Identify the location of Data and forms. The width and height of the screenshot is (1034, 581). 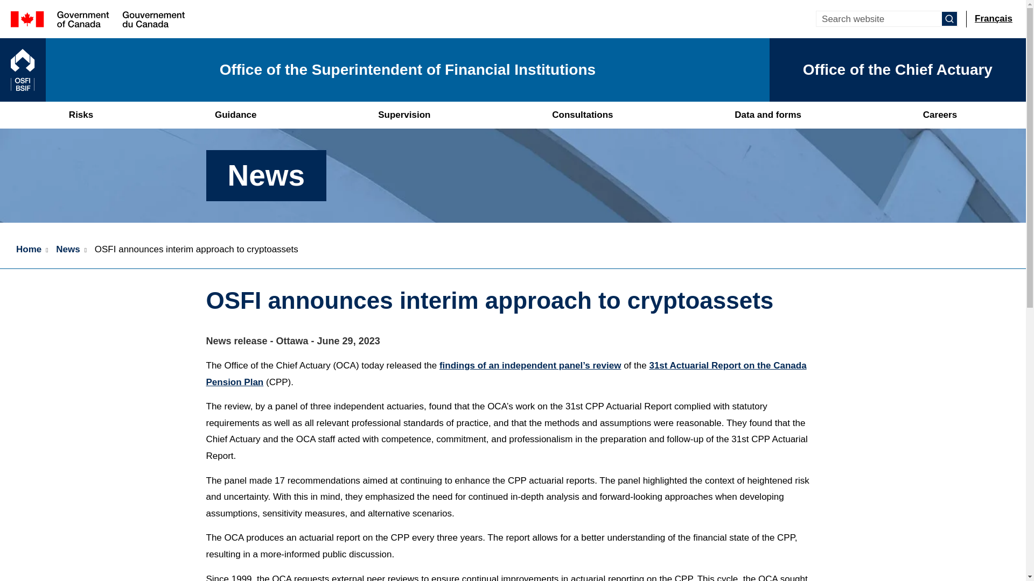
(767, 115).